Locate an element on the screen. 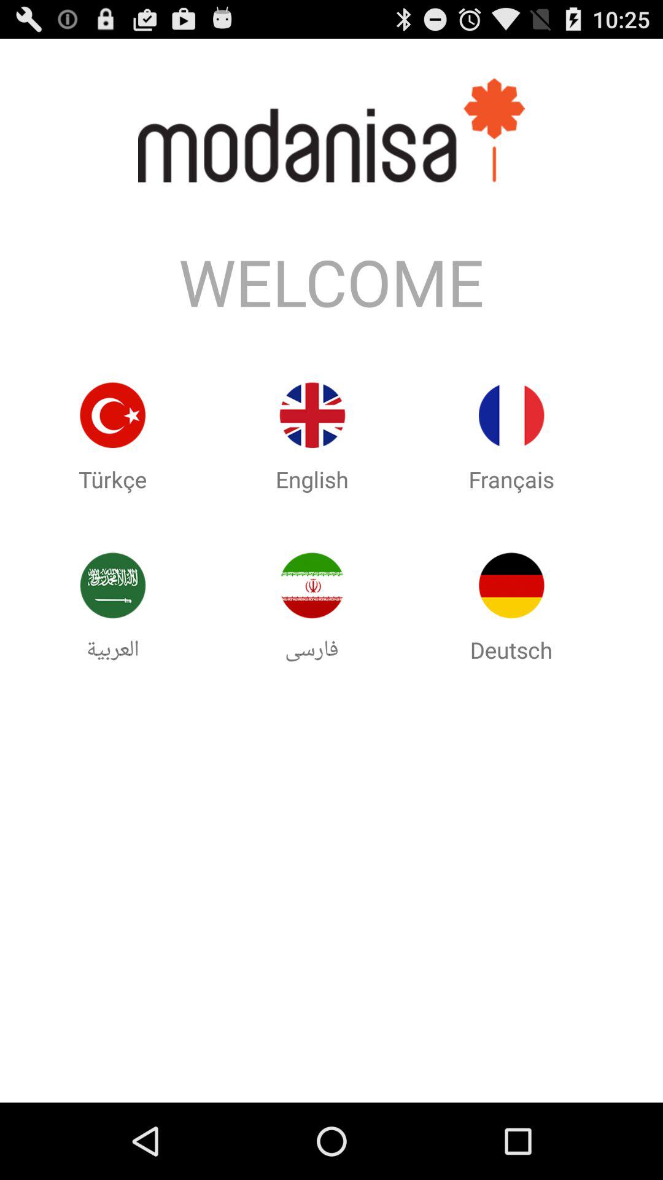  use the english version is located at coordinates (312, 415).